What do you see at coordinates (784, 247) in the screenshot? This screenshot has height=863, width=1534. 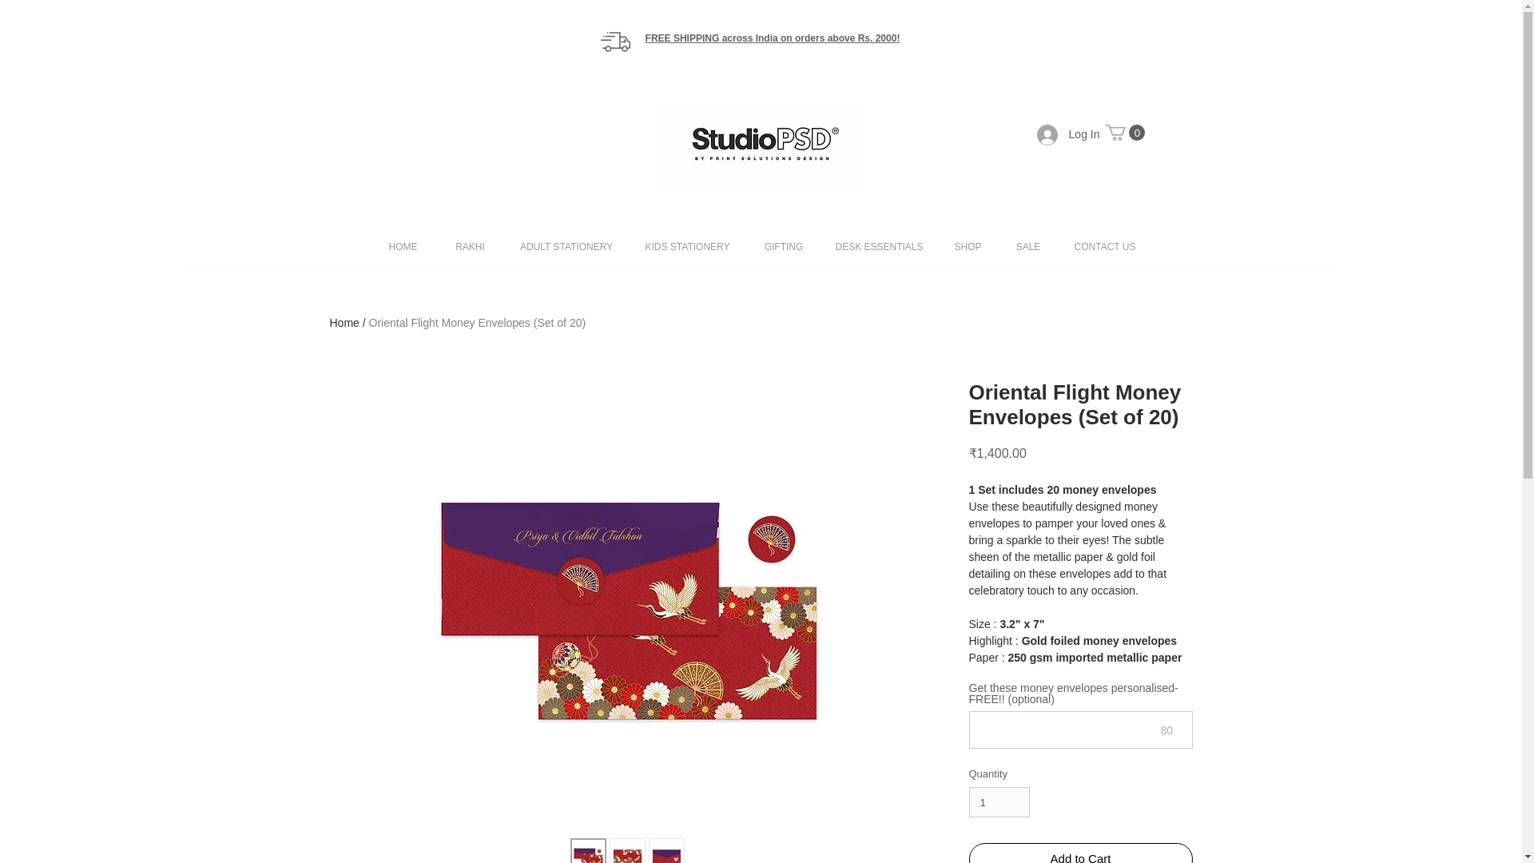 I see `GIFTING` at bounding box center [784, 247].